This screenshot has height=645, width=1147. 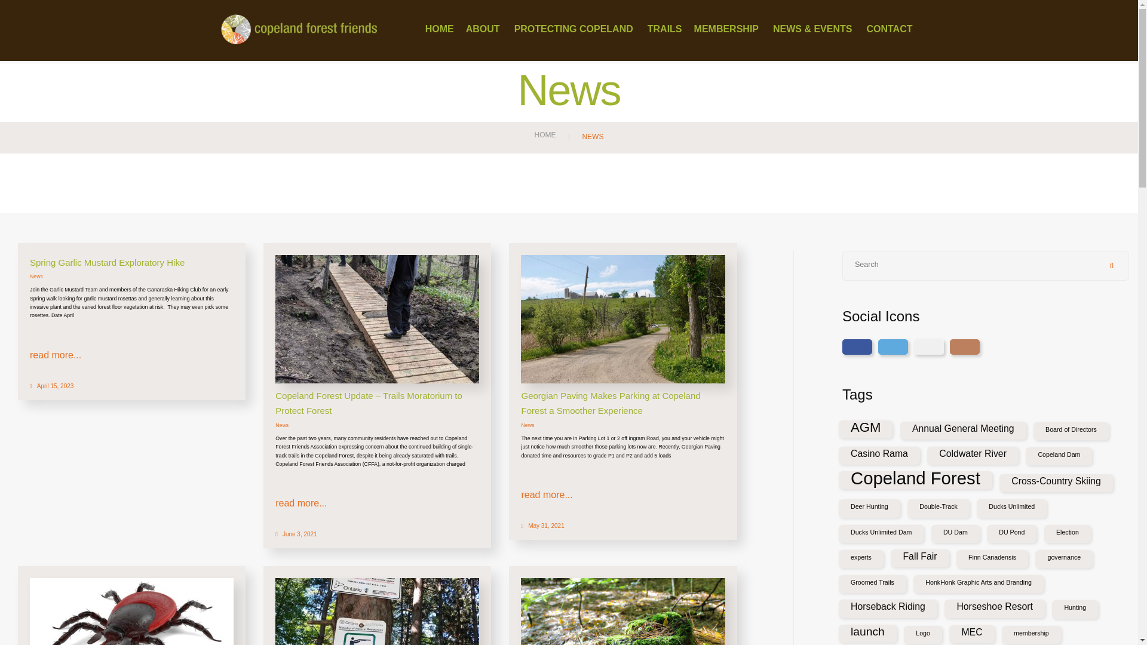 I want to click on Twitter, so click(x=893, y=347).